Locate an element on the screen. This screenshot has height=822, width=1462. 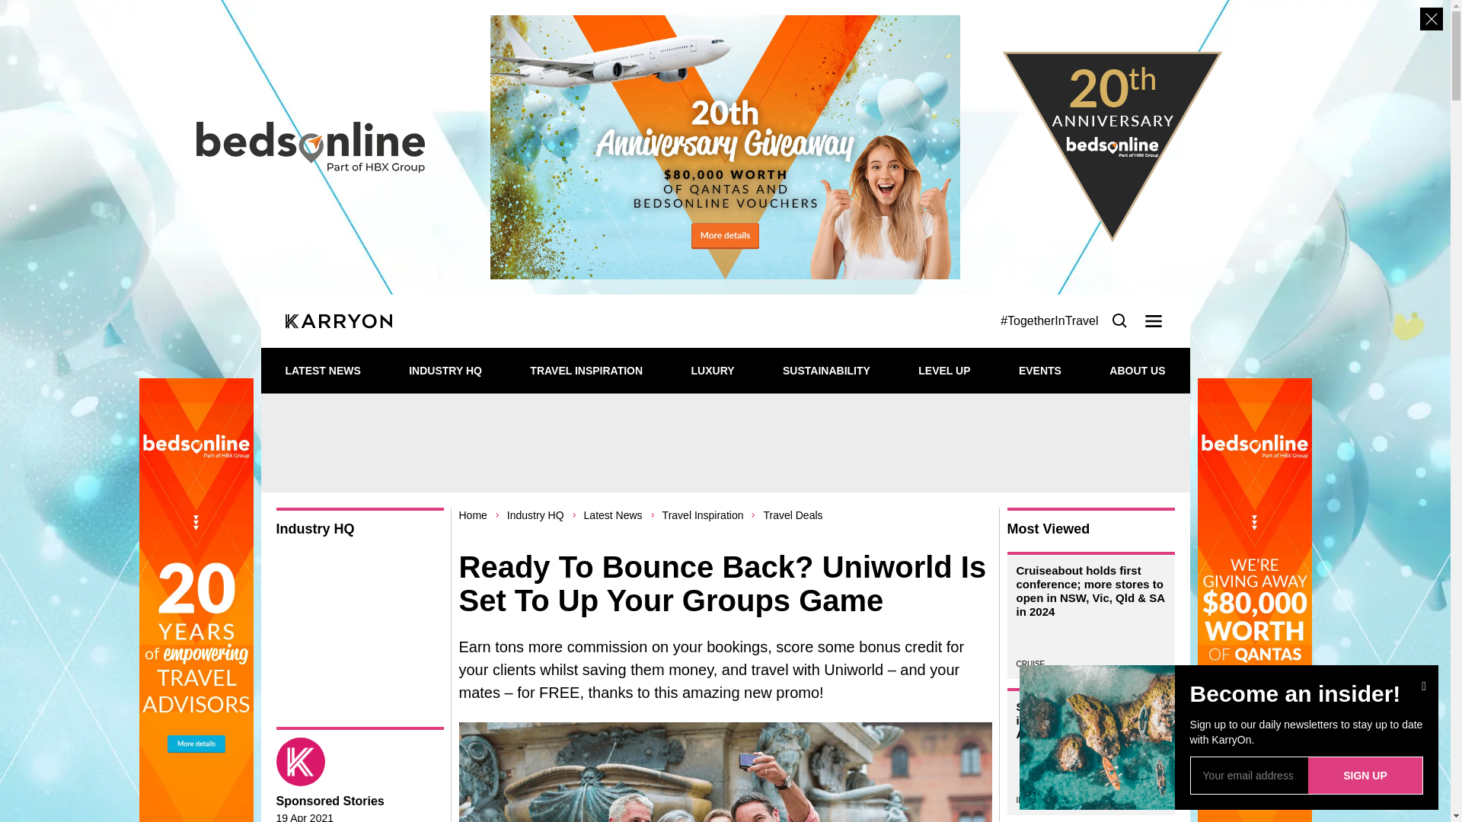
Home is located at coordinates (472, 515).